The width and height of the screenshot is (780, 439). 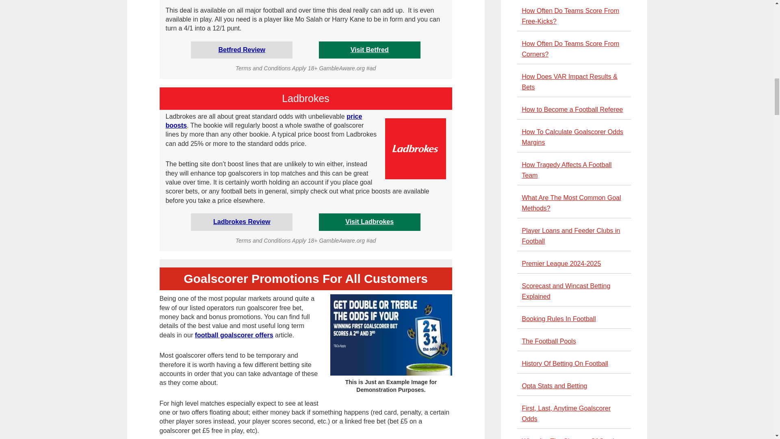 I want to click on Ladbrokes Review, so click(x=242, y=222).